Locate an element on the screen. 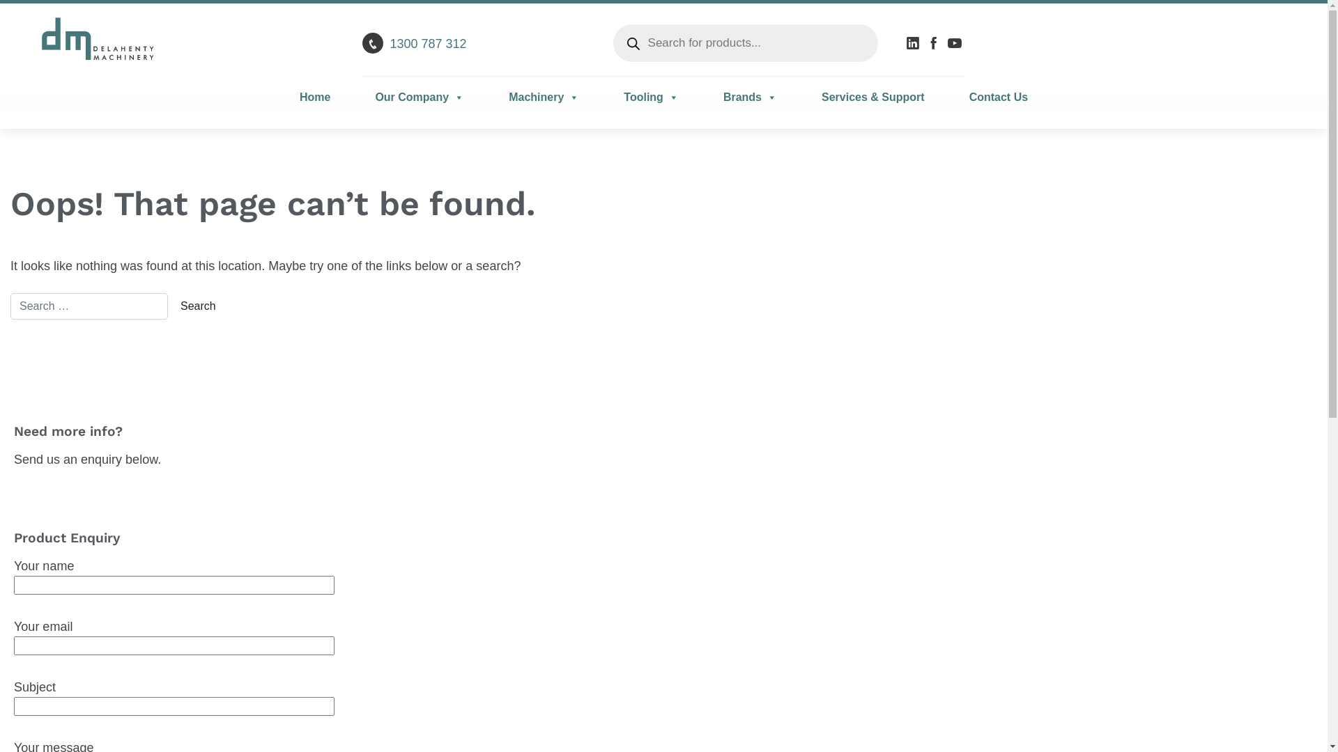 Image resolution: width=1338 pixels, height=752 pixels. Our Company is located at coordinates (420, 97).